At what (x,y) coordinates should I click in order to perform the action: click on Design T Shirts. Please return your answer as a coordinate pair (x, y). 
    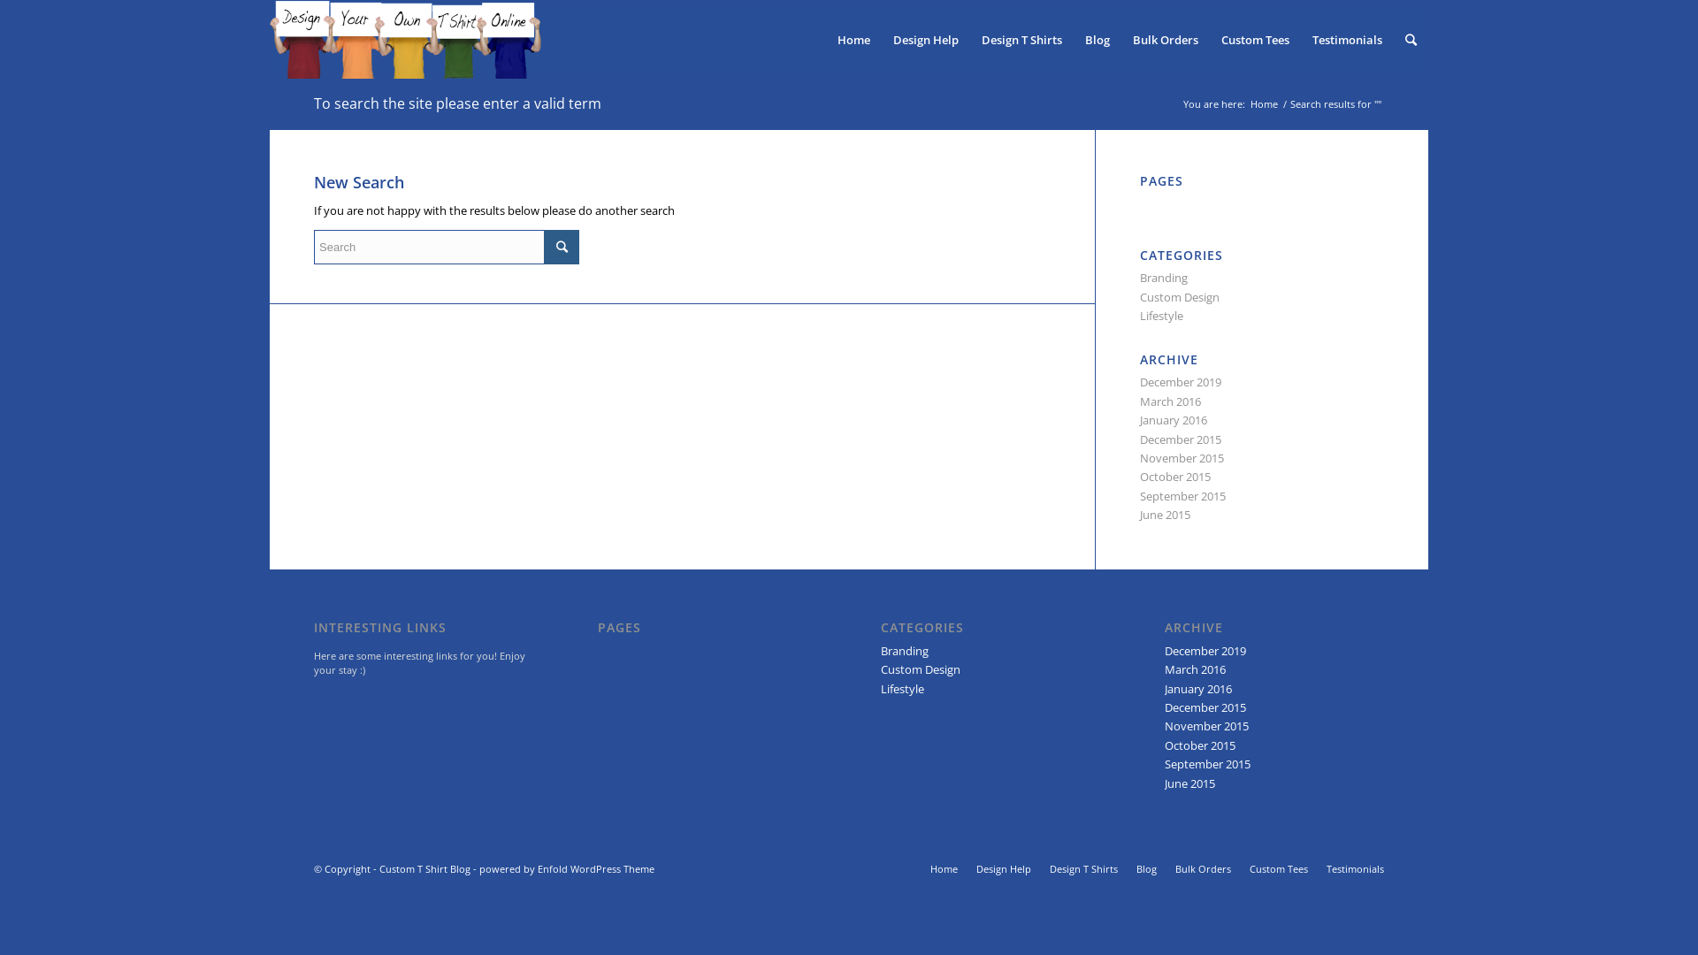
    Looking at the image, I should click on (1022, 40).